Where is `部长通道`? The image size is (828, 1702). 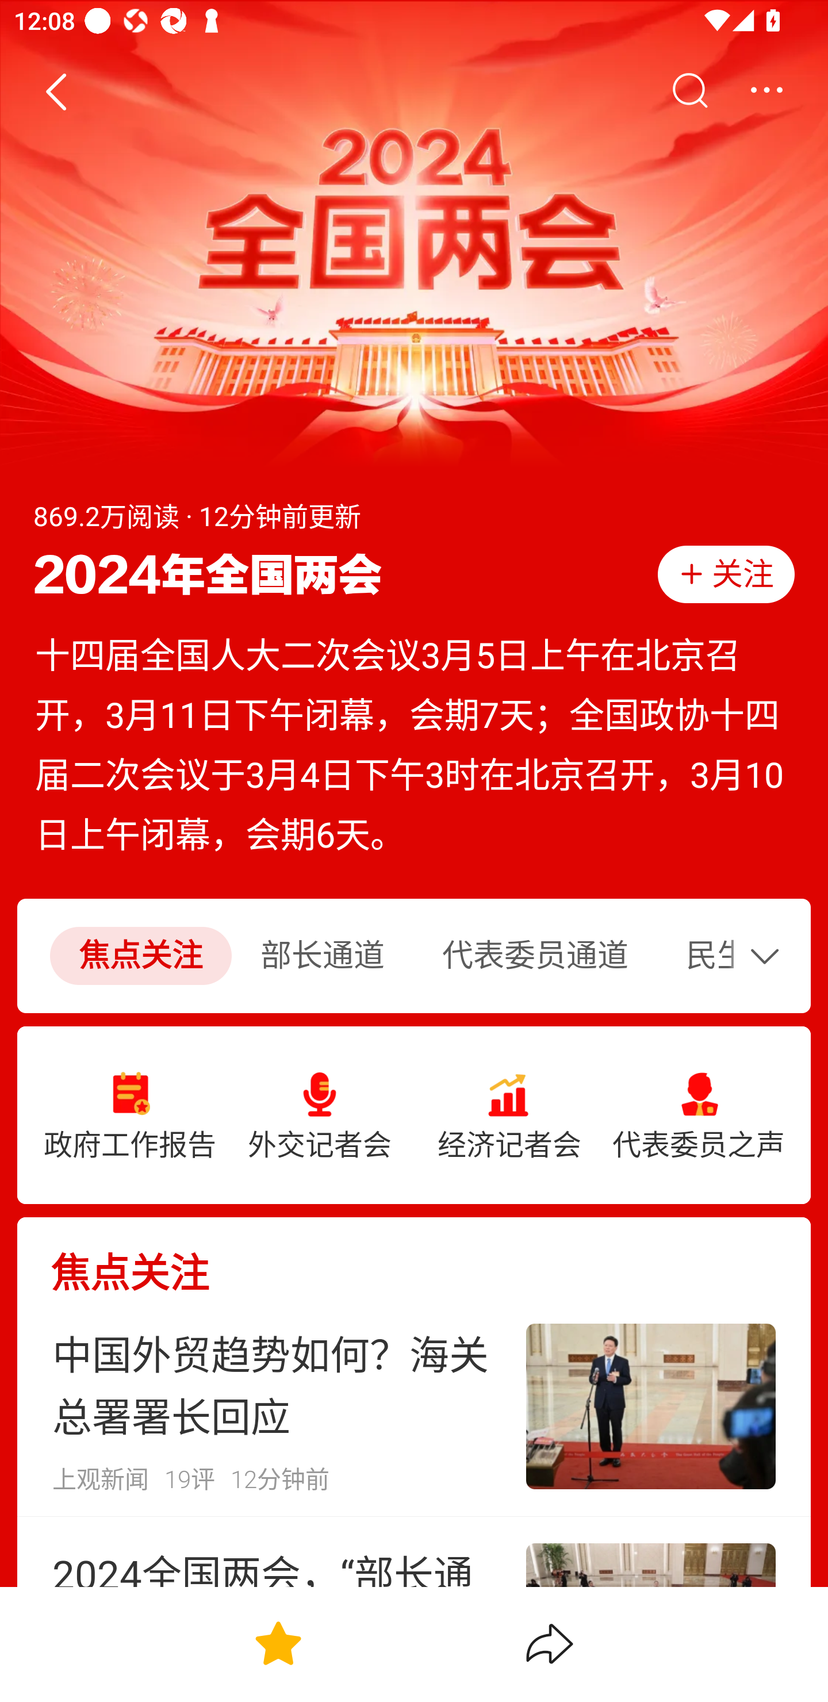
部长通道 is located at coordinates (322, 956).